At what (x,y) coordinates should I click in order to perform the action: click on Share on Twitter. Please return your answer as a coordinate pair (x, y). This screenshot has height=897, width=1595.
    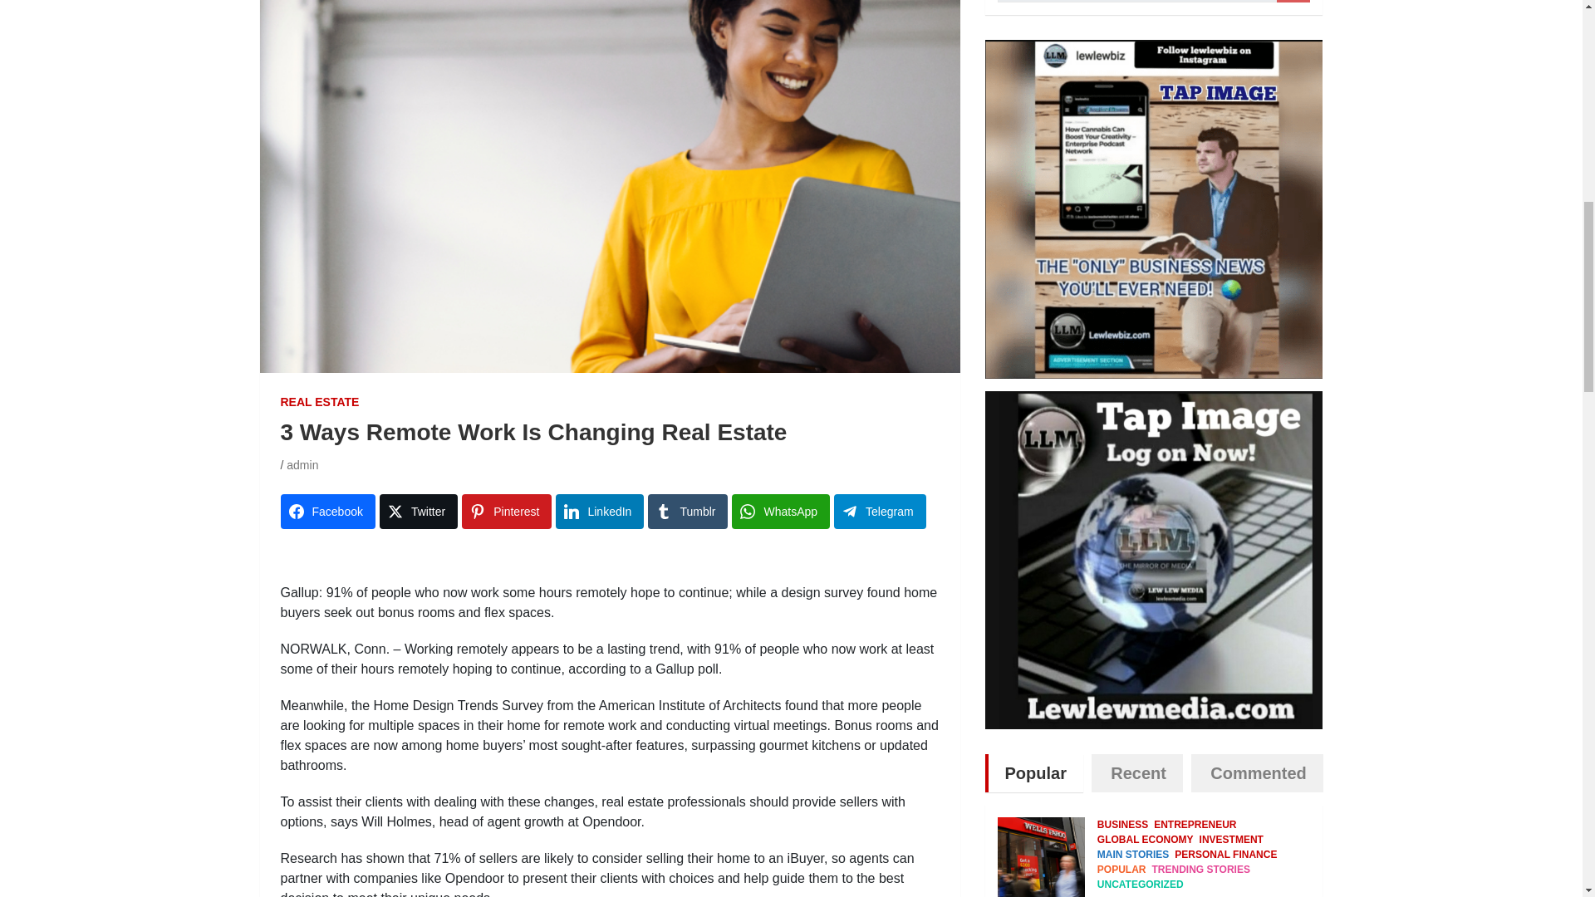
    Looking at the image, I should click on (419, 512).